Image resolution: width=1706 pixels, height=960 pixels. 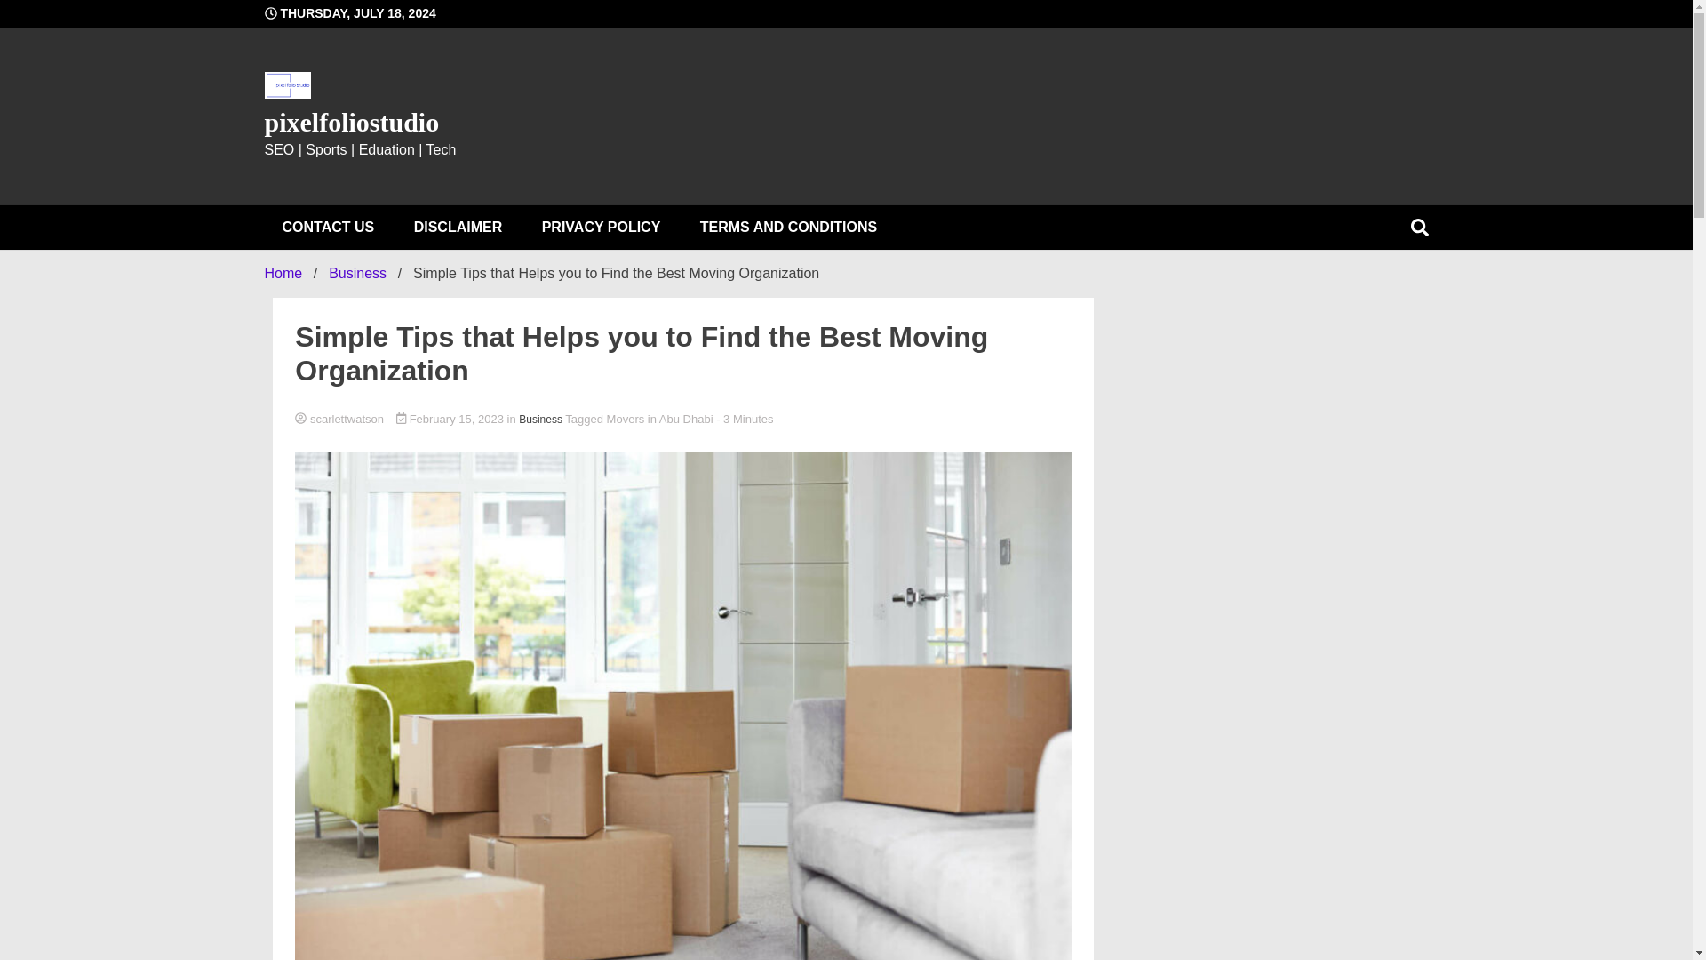 I want to click on TERMS AND CONDITIONS, so click(x=788, y=228).